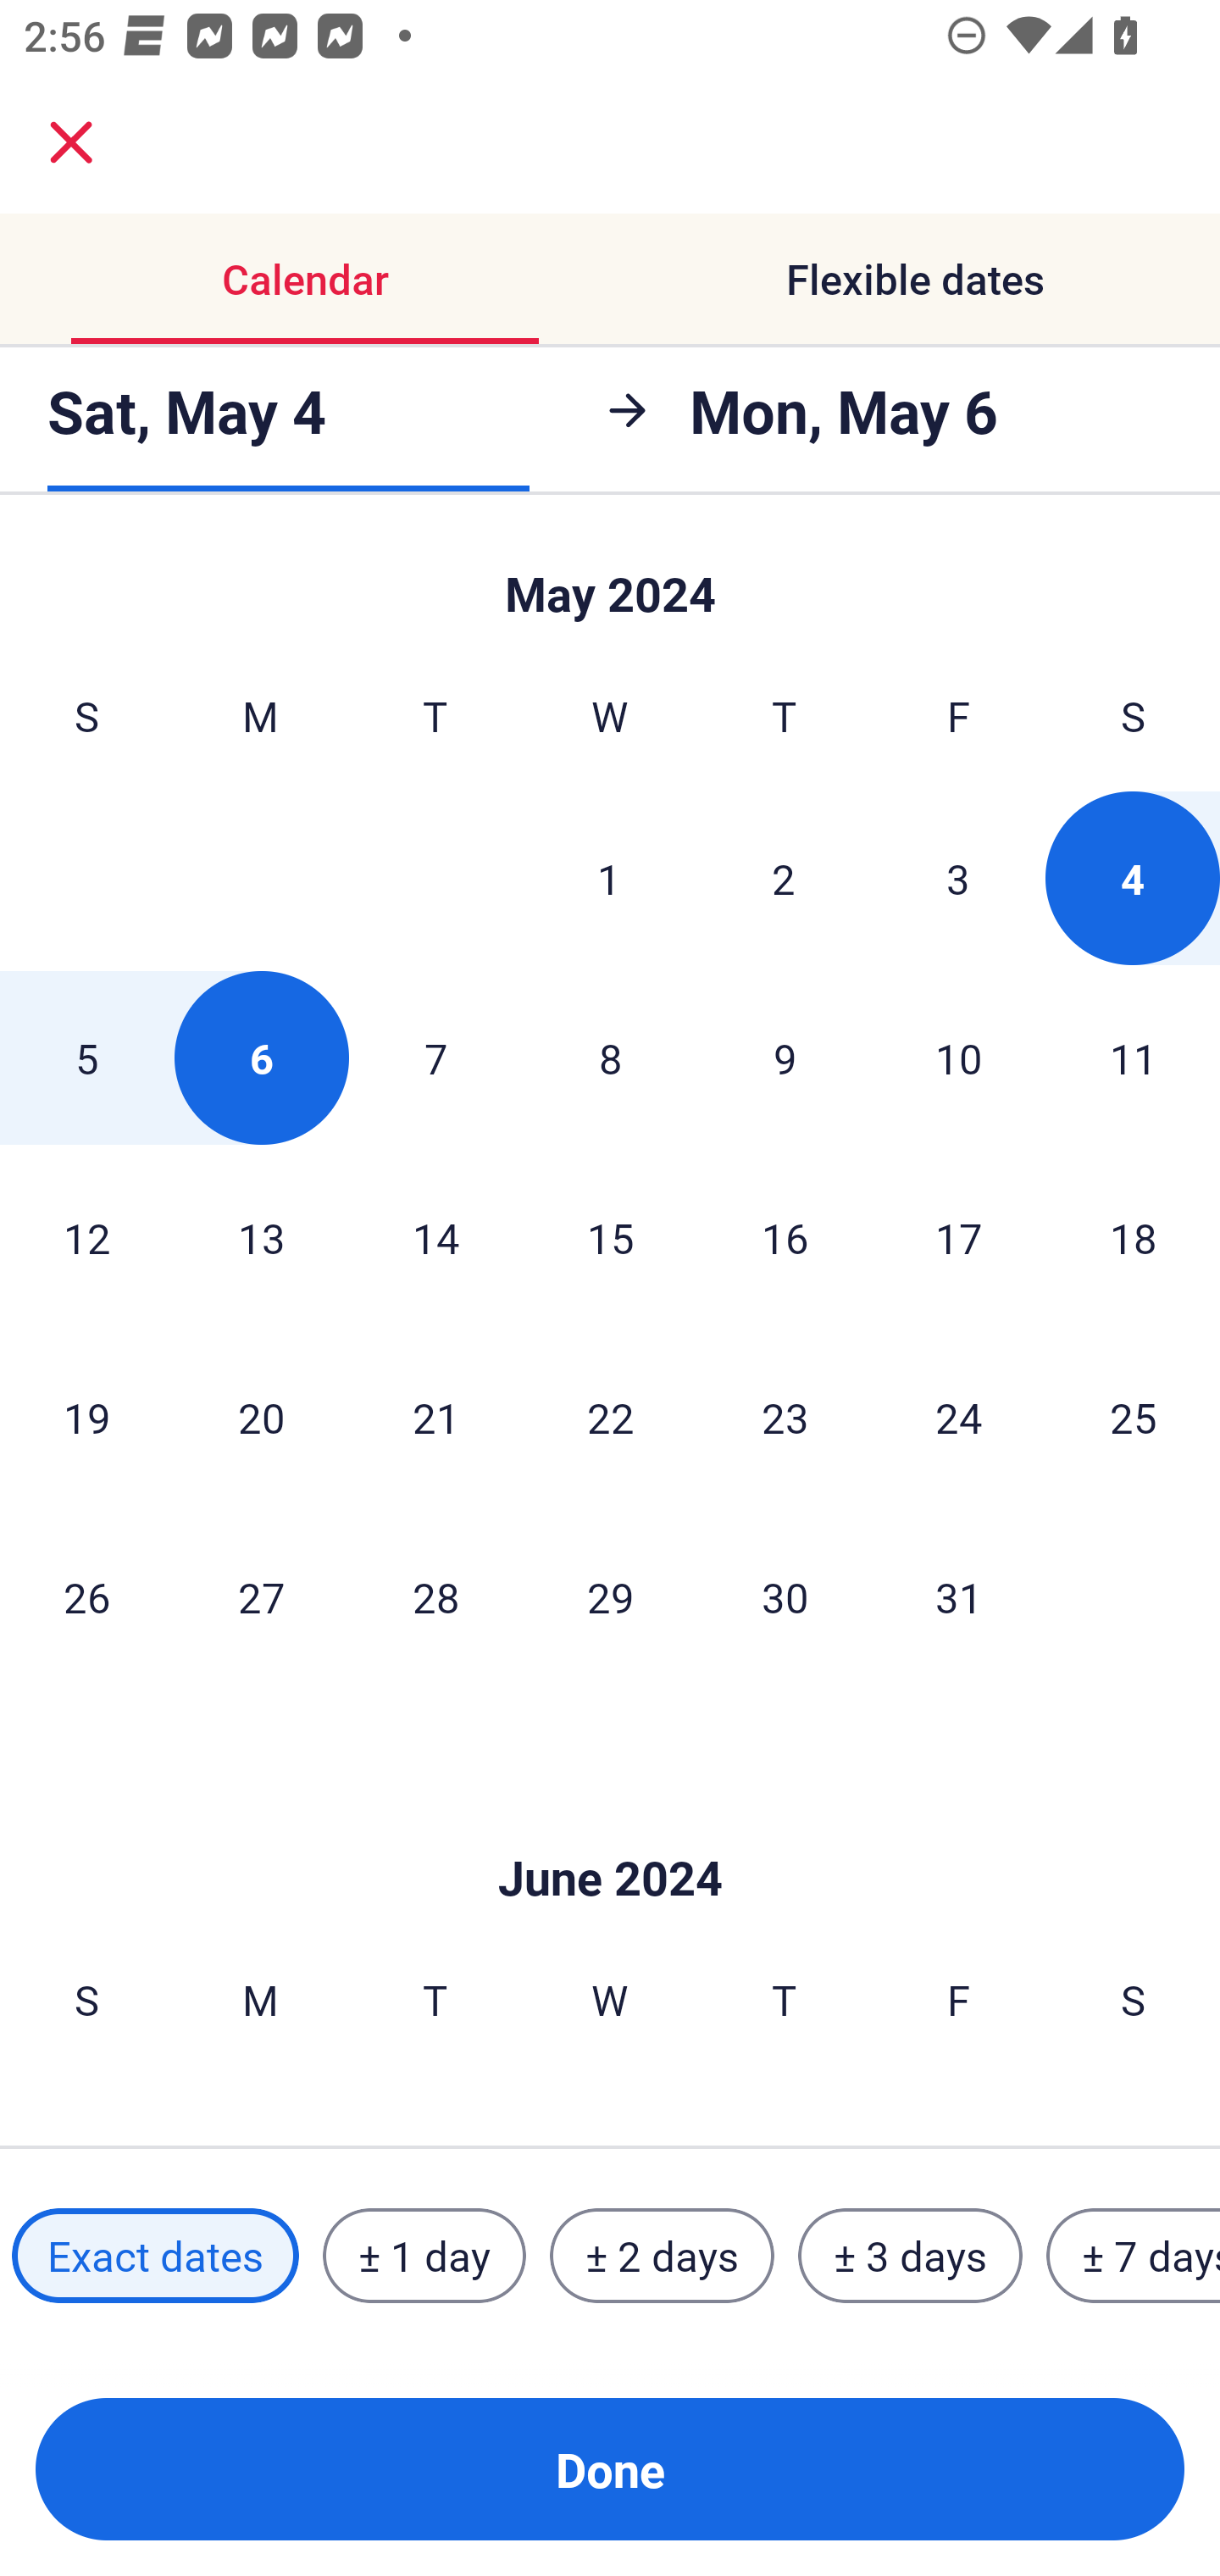 This screenshot has height=2576, width=1220. I want to click on 15 Wednesday, May 15, 2024, so click(610, 1237).